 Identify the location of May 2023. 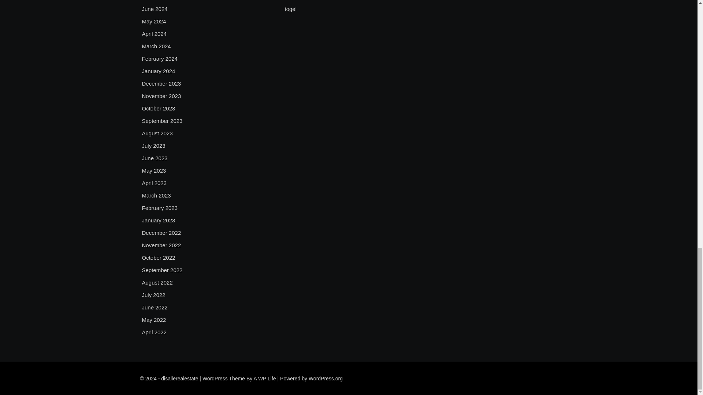
(154, 170).